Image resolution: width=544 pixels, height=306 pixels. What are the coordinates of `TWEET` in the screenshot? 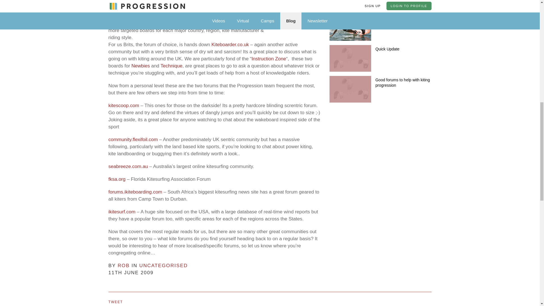 It's located at (116, 302).